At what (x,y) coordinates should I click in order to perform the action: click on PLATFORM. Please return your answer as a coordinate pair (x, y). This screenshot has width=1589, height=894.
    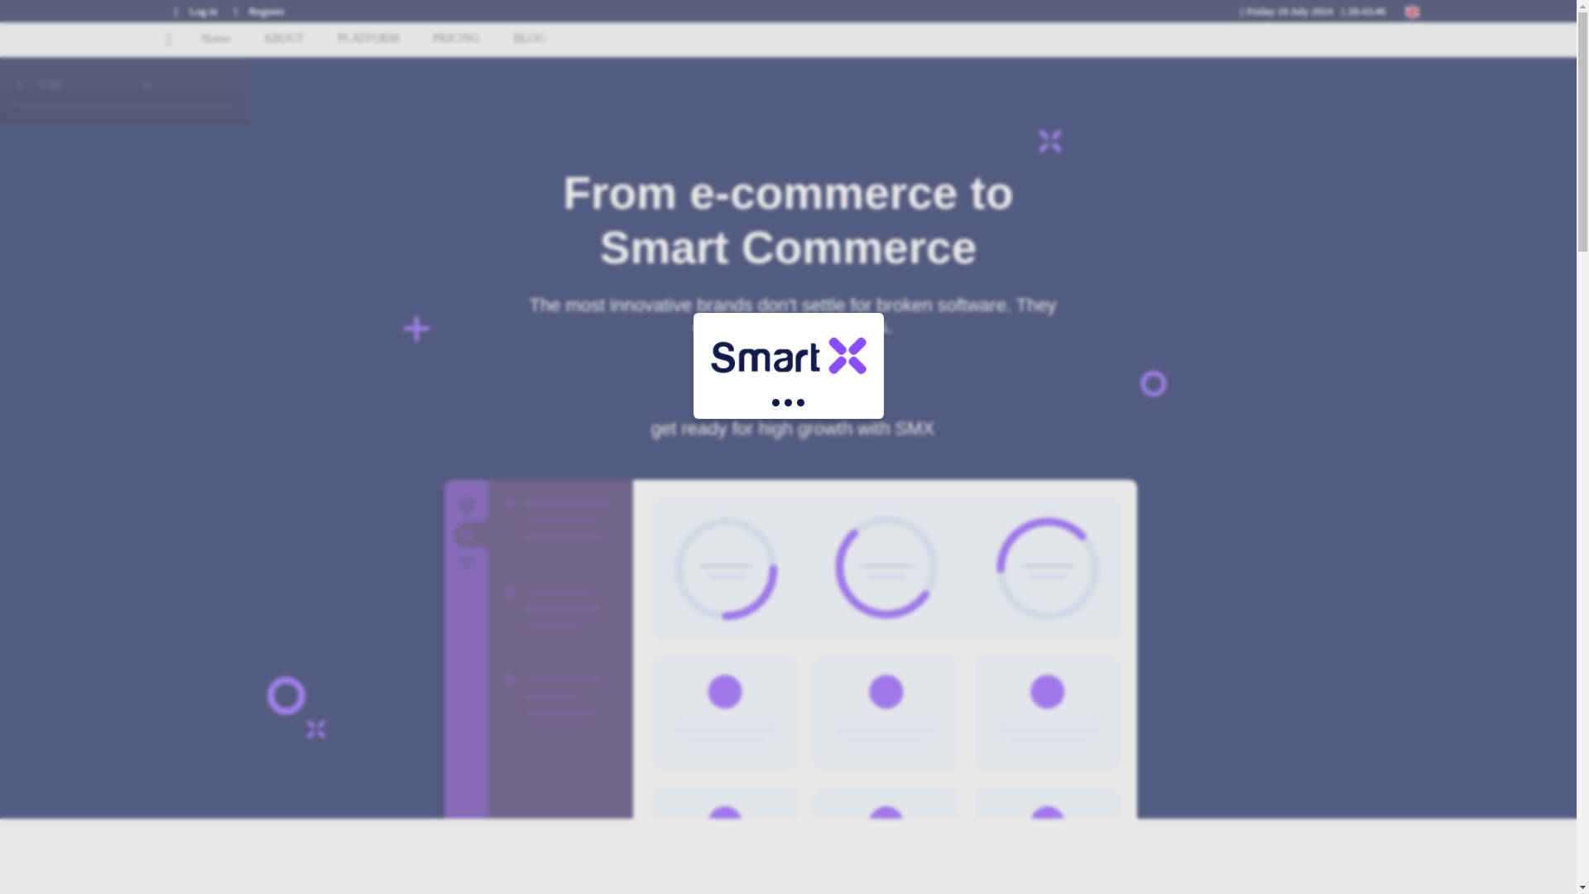
    Looking at the image, I should click on (368, 40).